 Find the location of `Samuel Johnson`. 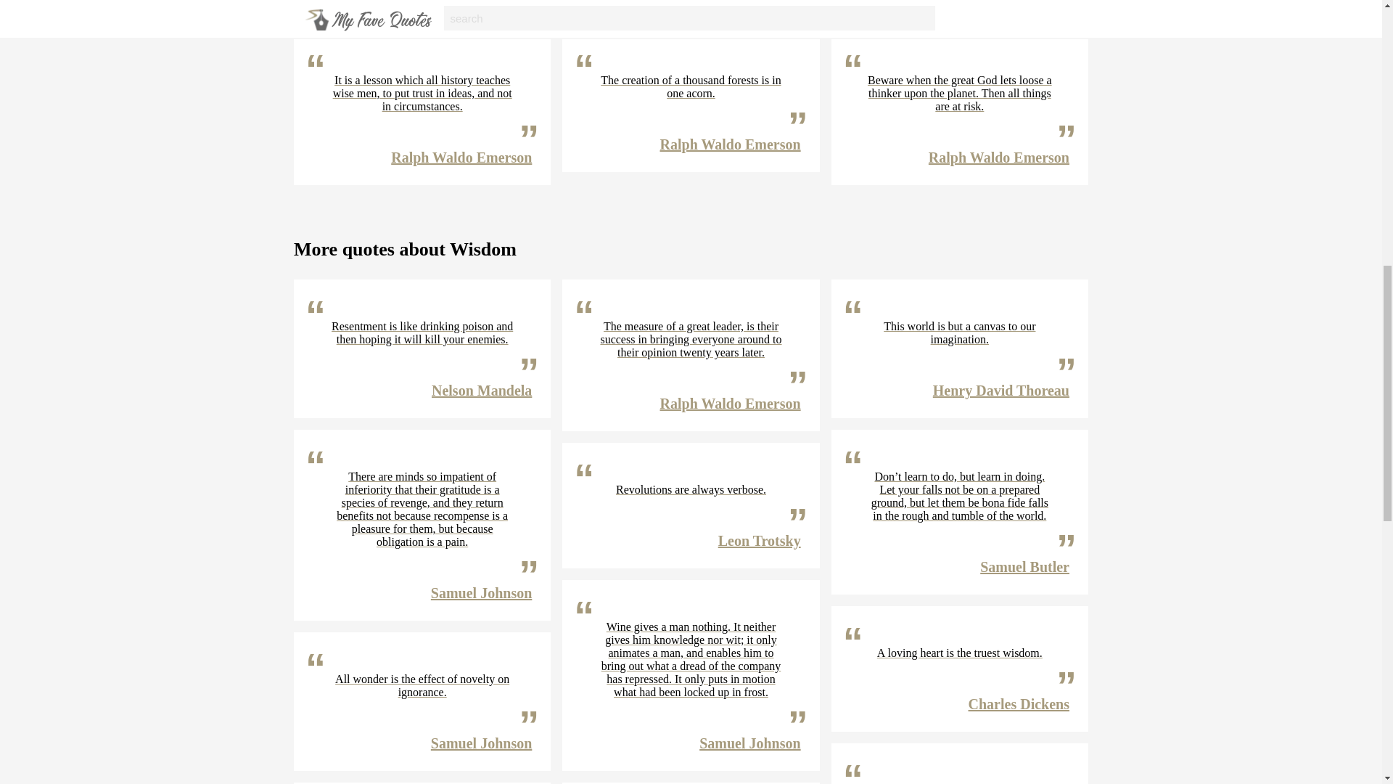

Samuel Johnson is located at coordinates (481, 743).